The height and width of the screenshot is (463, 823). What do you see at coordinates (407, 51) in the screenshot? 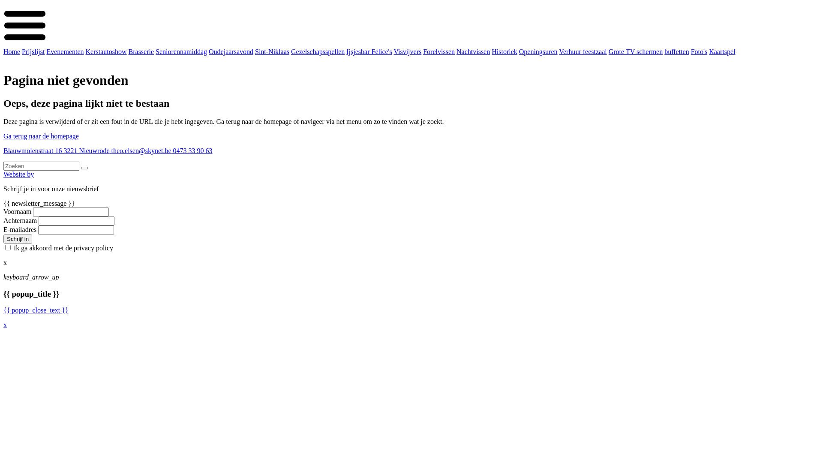
I see `Visvijvers` at bounding box center [407, 51].